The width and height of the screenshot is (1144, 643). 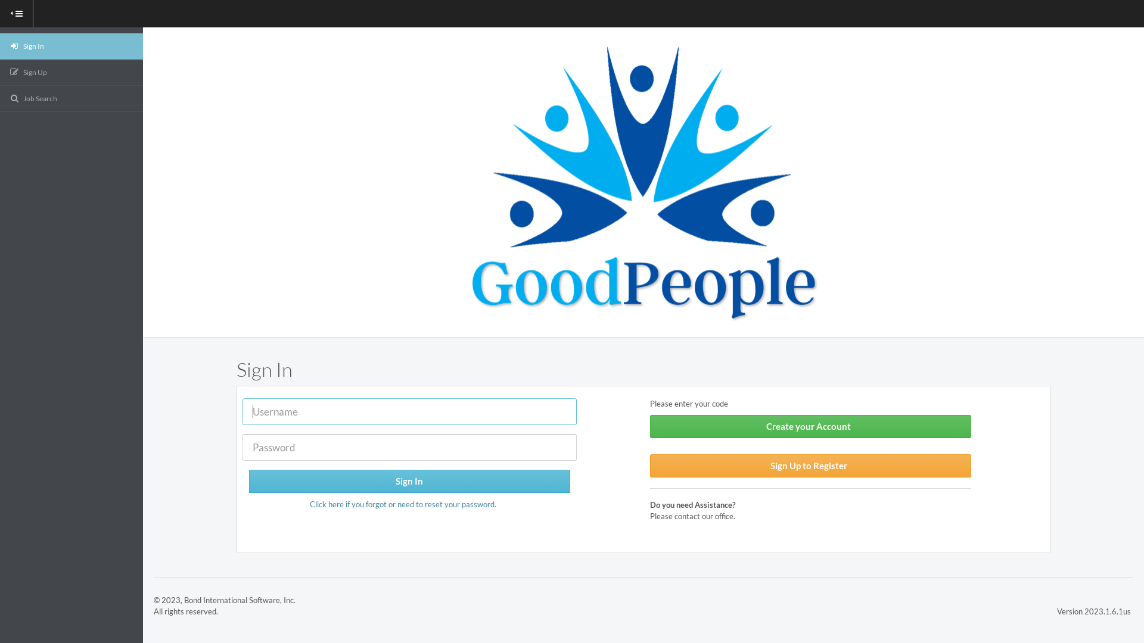 I want to click on Sign In, so click(x=410, y=481).